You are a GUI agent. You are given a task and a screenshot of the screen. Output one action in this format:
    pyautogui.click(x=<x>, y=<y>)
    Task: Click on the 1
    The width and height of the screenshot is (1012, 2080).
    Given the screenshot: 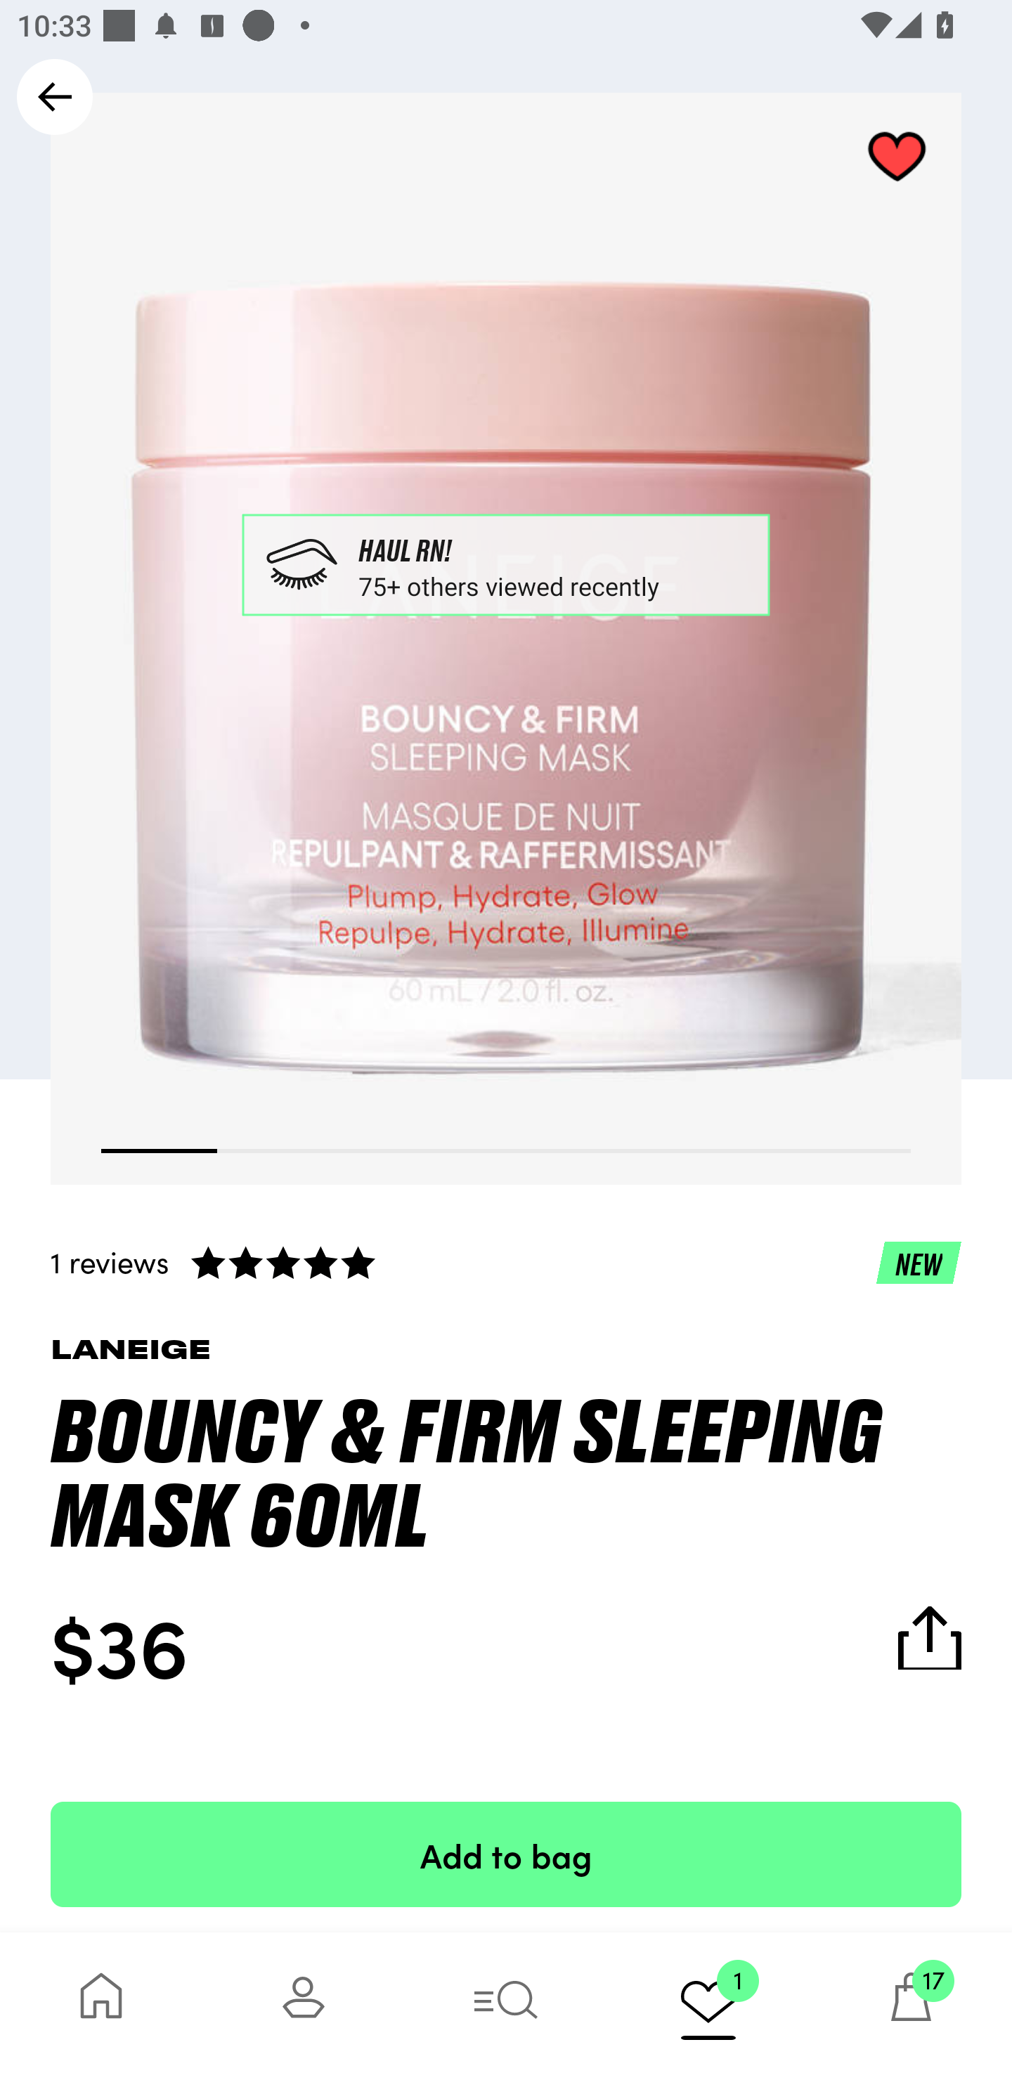 What is the action you would take?
    pyautogui.click(x=708, y=2006)
    